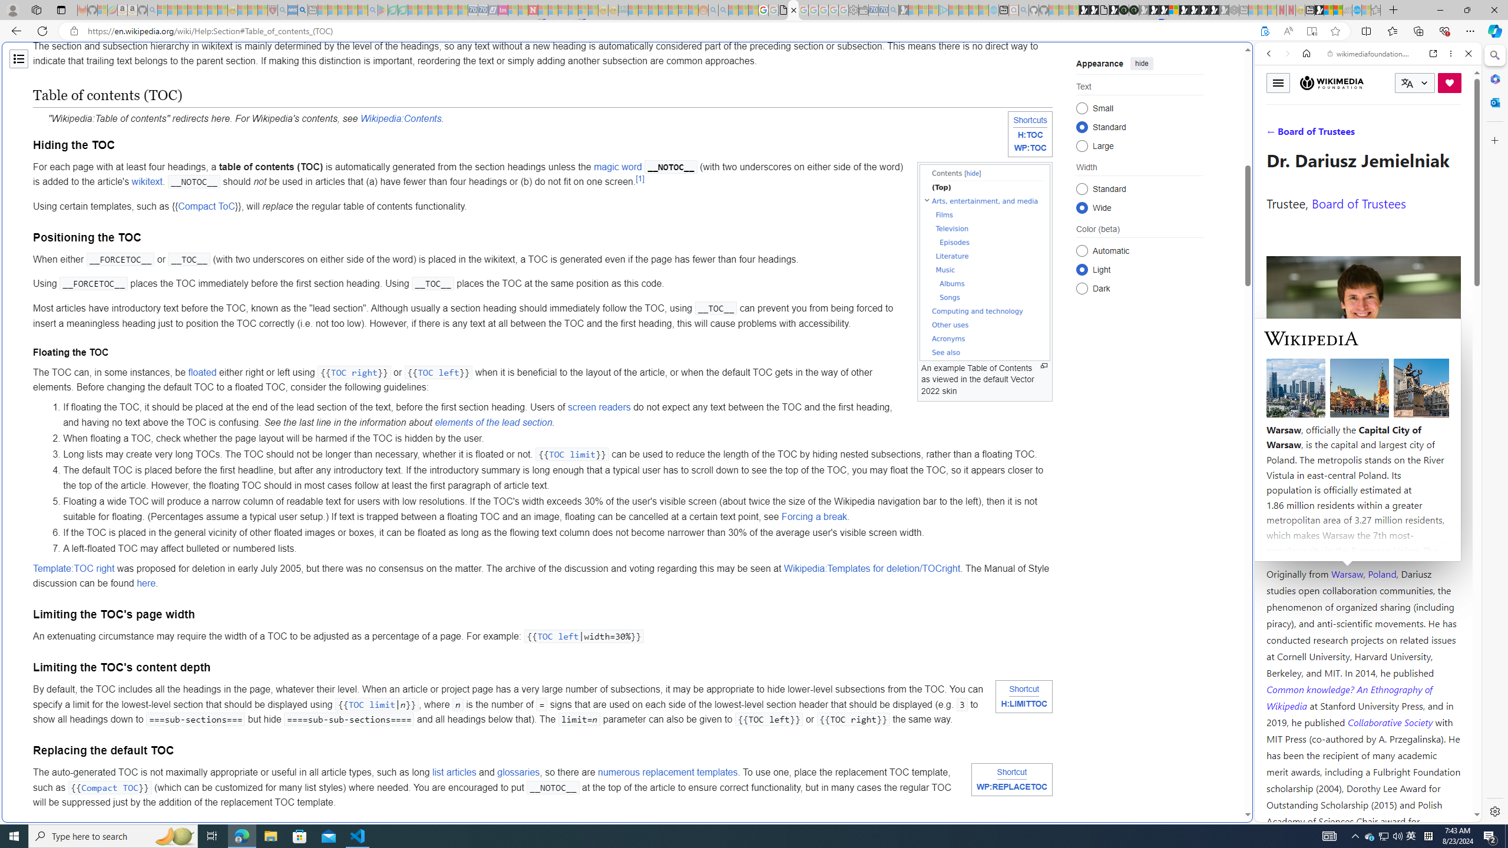 The height and width of the screenshot is (848, 1508). Describe the element at coordinates (1398, 134) in the screenshot. I see `Search Filter, Search Tools` at that location.